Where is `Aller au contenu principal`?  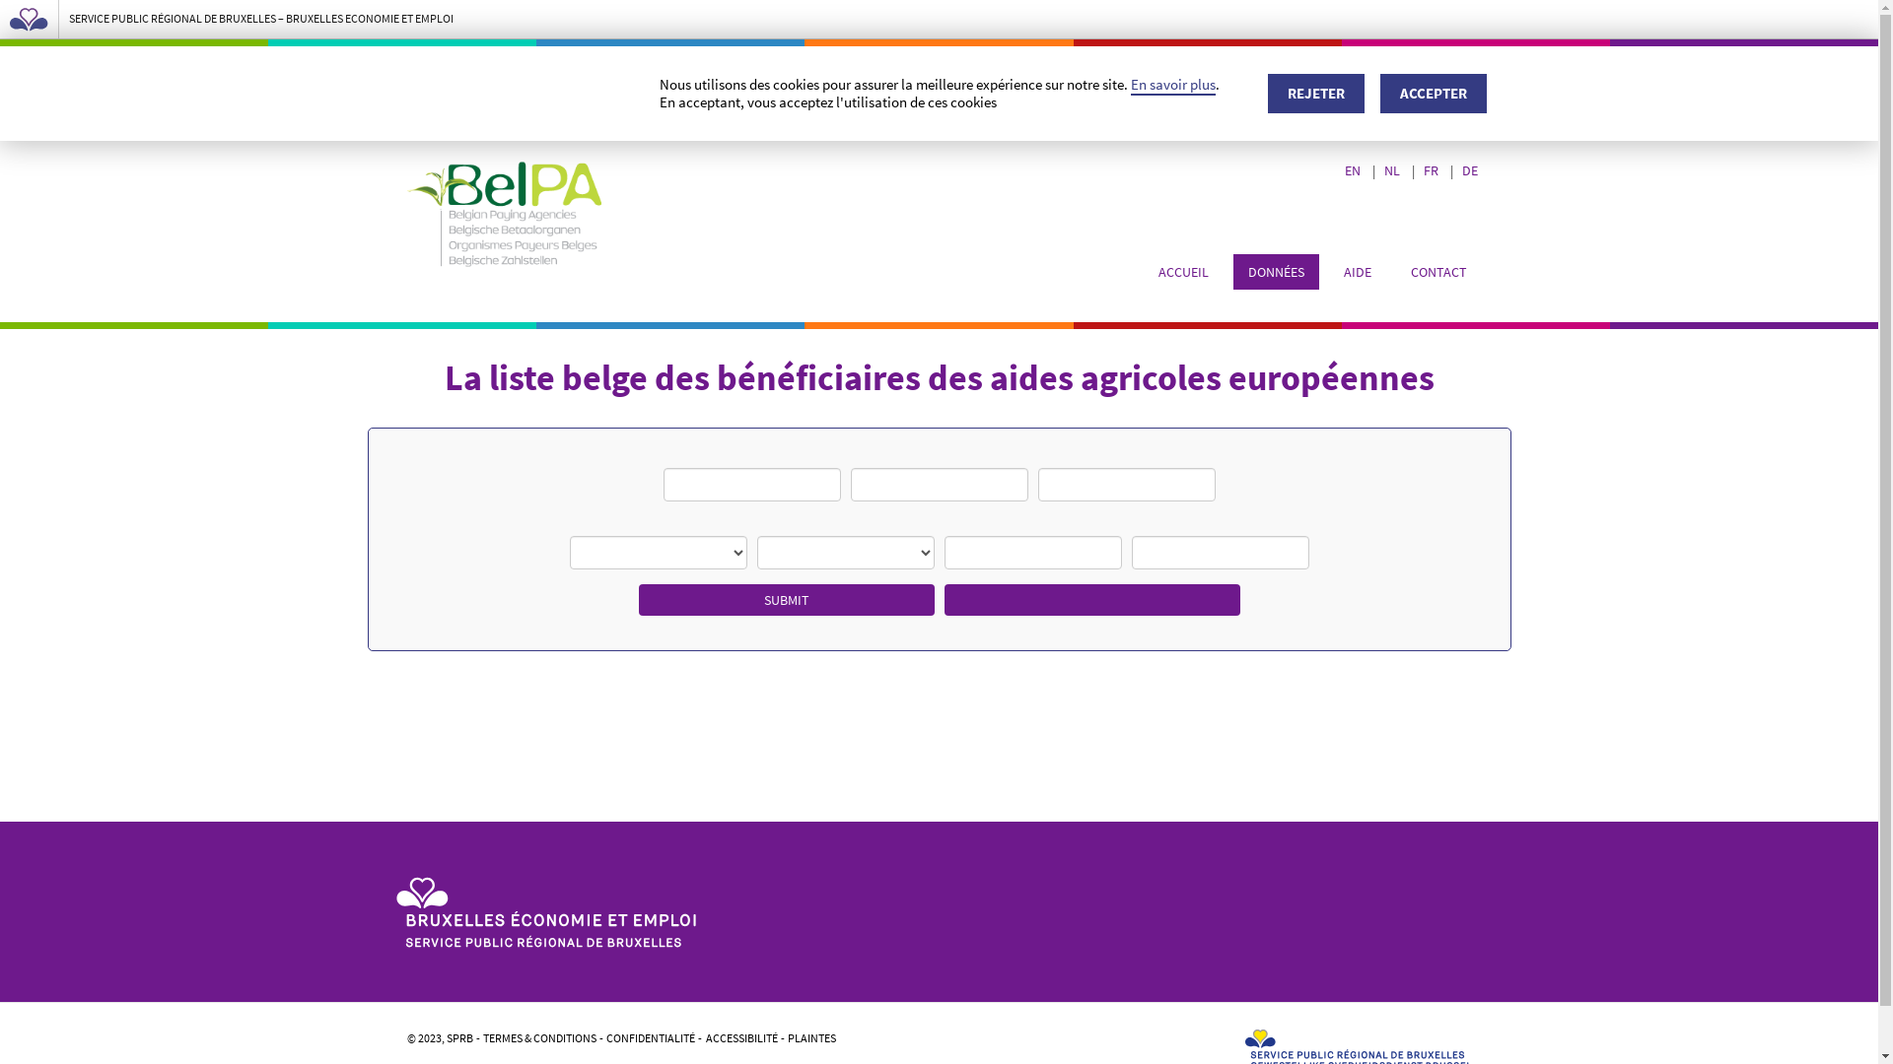 Aller au contenu principal is located at coordinates (0, 0).